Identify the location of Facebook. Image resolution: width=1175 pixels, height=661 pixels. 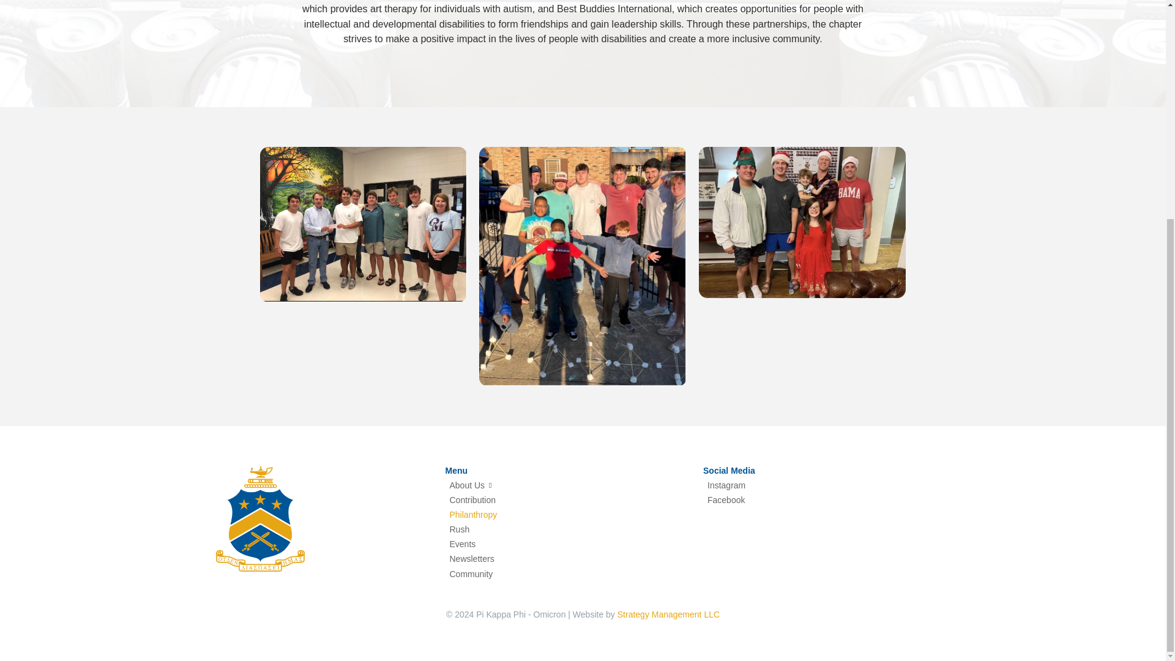
(826, 499).